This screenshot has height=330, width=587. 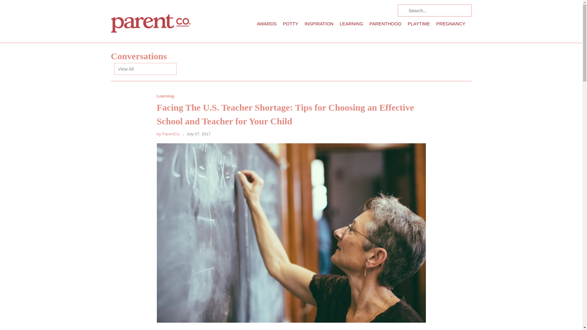 I want to click on Learning, so click(x=165, y=96).